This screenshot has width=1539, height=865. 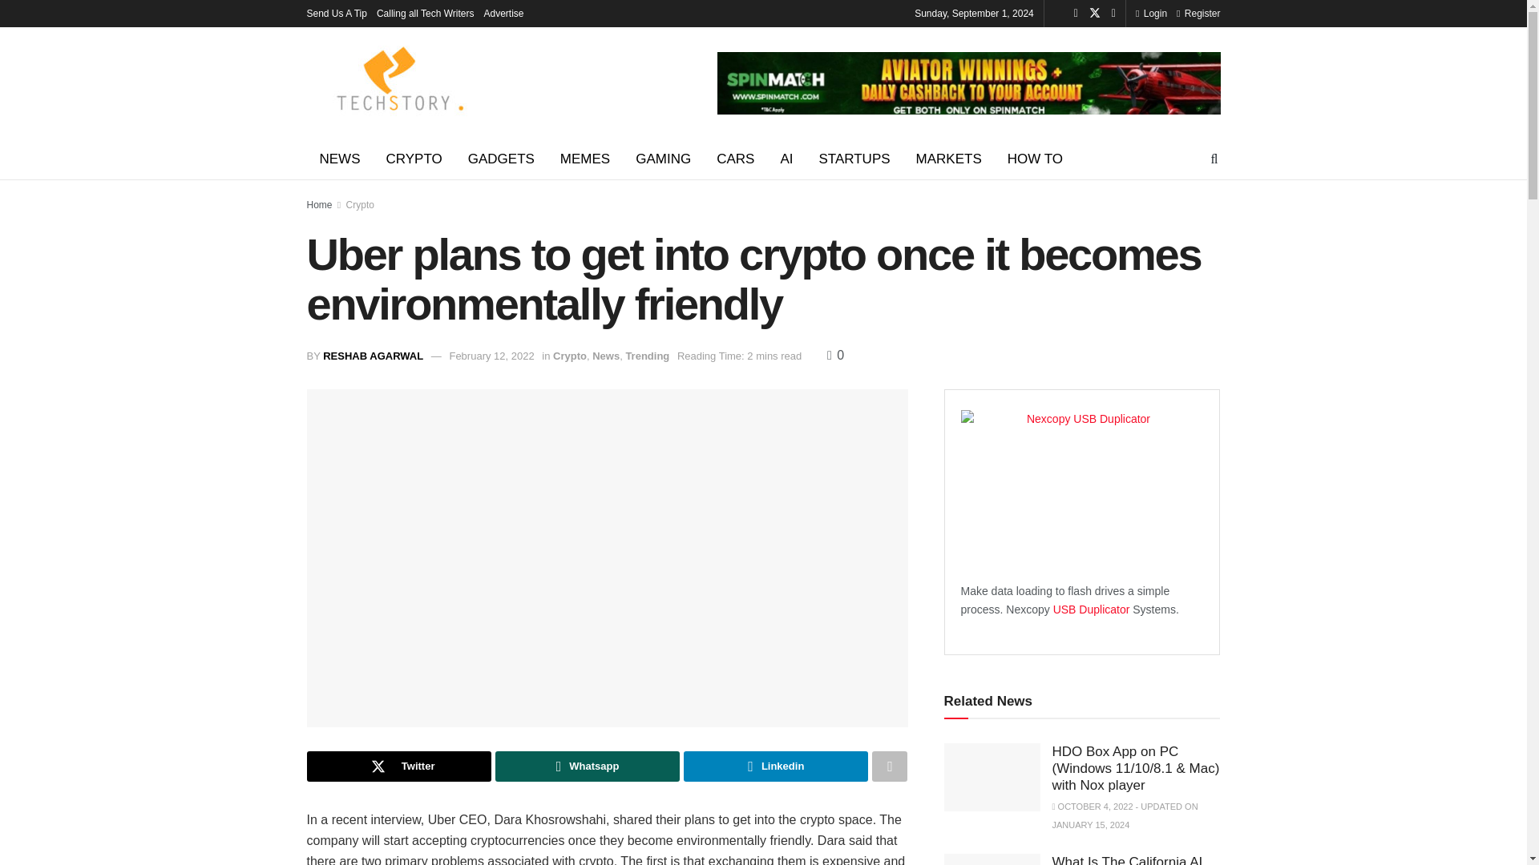 I want to click on Calling all Tech Writers, so click(x=425, y=13).